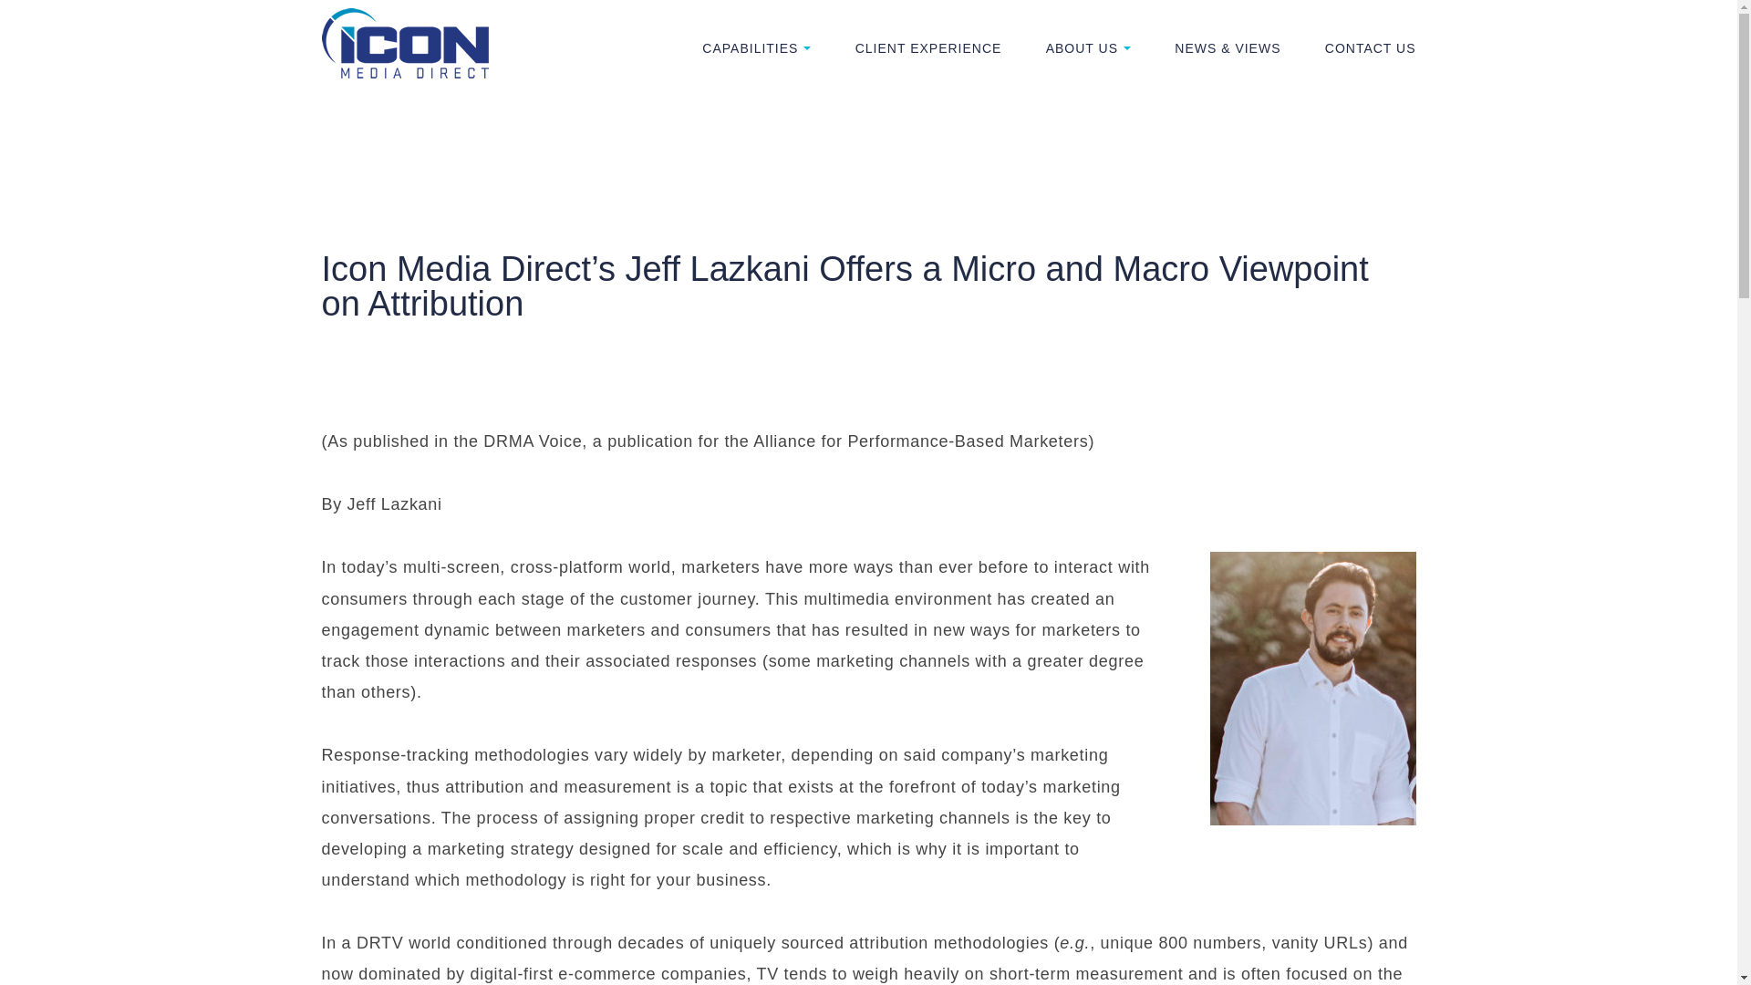 The width and height of the screenshot is (1751, 985). What do you see at coordinates (1371, 47) in the screenshot?
I see `CONTACT US` at bounding box center [1371, 47].